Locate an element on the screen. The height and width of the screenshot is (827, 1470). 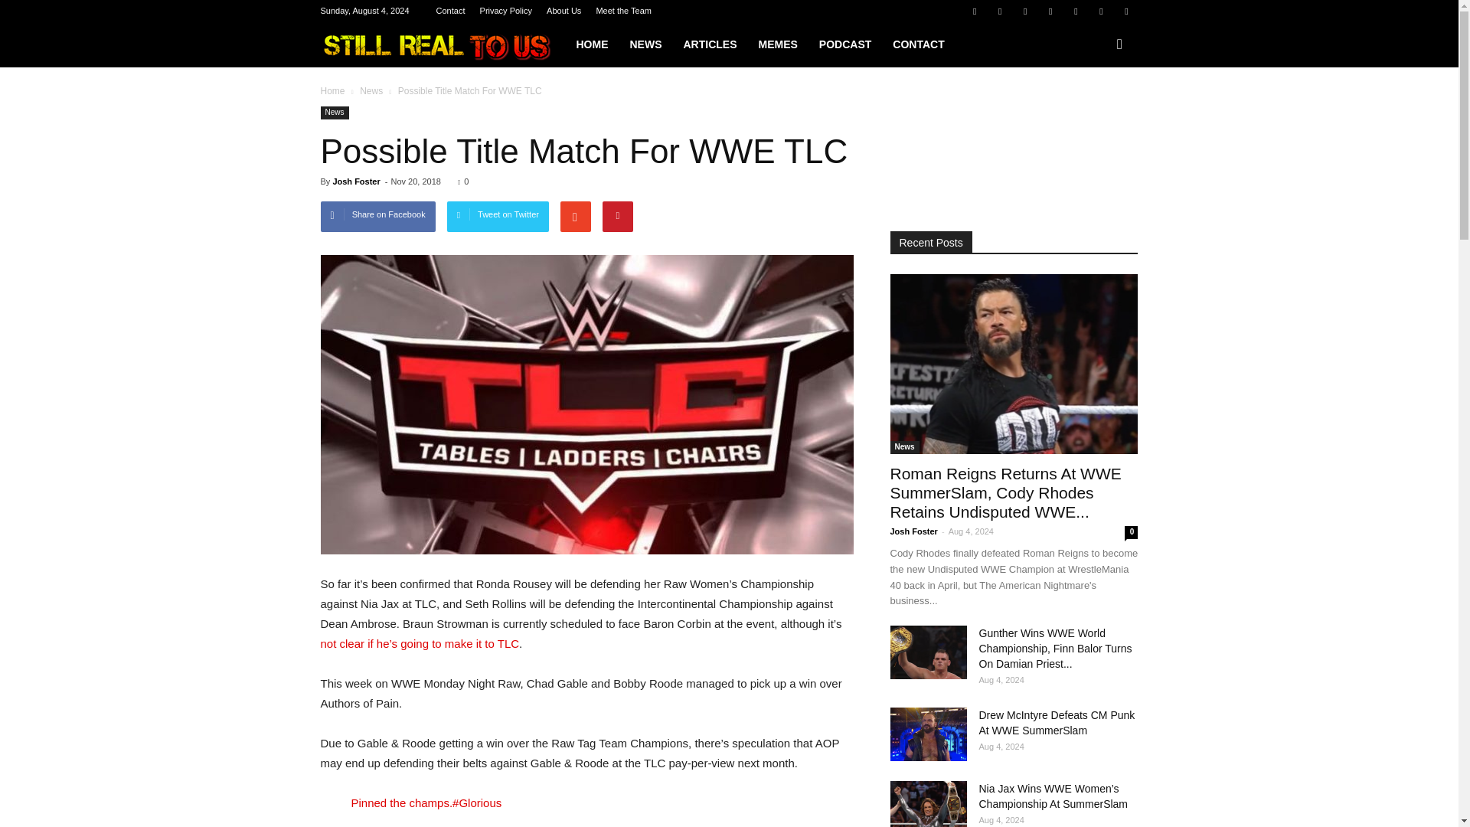
Pinterest is located at coordinates (1050, 11).